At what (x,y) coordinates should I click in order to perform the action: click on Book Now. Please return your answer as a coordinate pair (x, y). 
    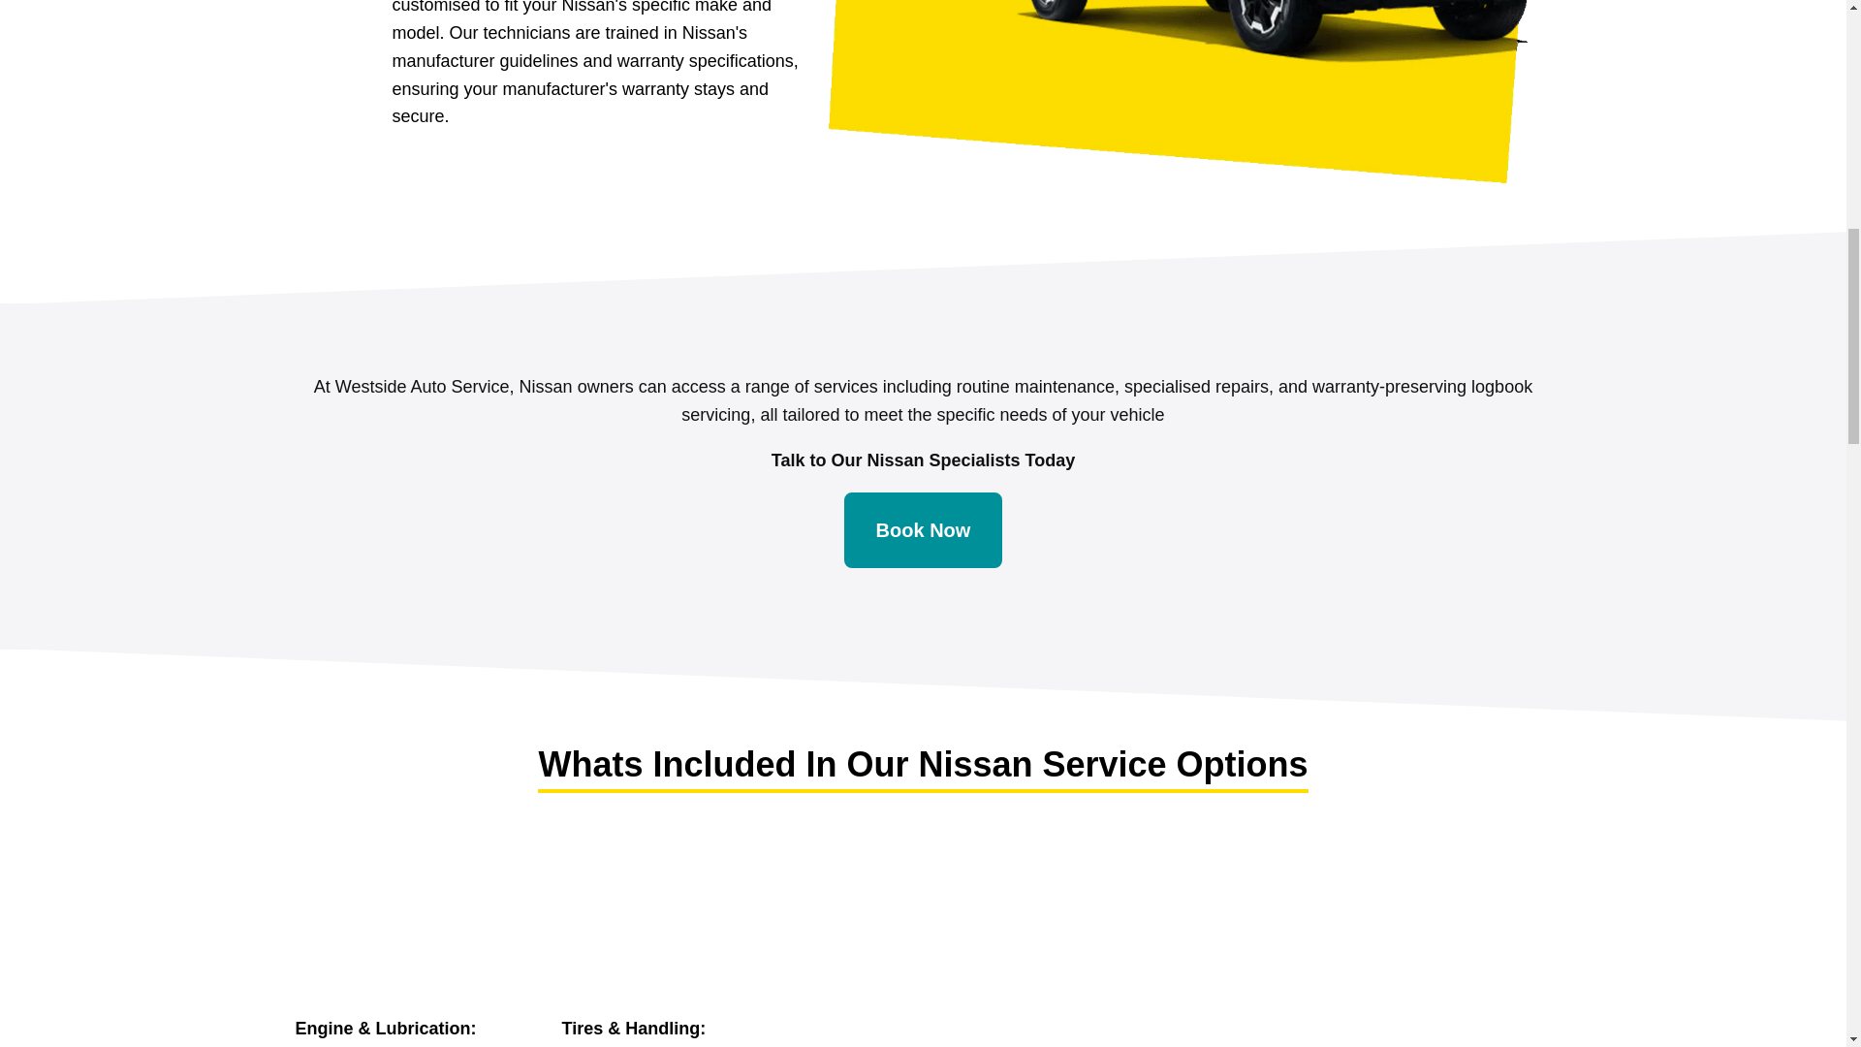
    Looking at the image, I should click on (923, 529).